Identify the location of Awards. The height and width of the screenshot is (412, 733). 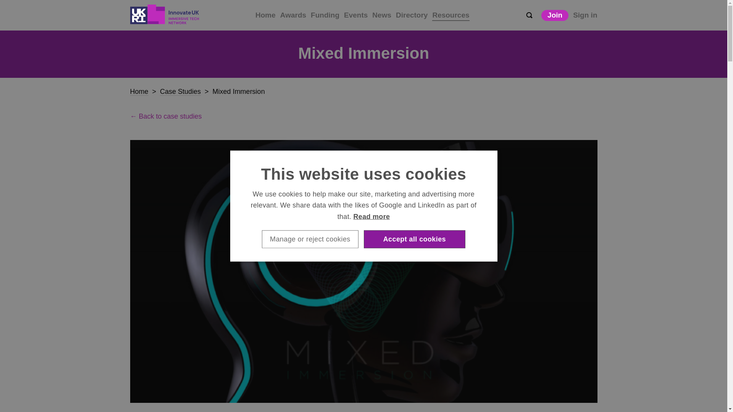
(293, 15).